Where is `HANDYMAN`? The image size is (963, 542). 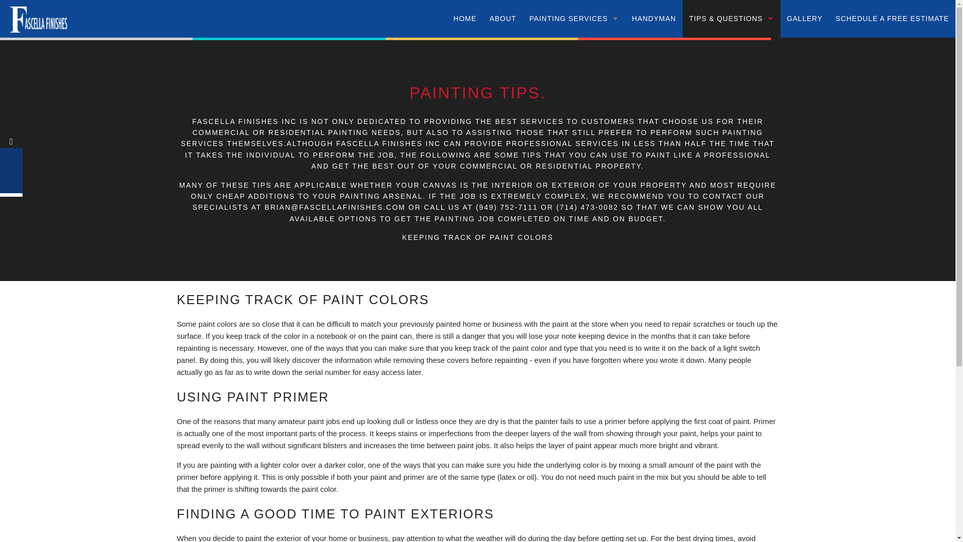 HANDYMAN is located at coordinates (654, 19).